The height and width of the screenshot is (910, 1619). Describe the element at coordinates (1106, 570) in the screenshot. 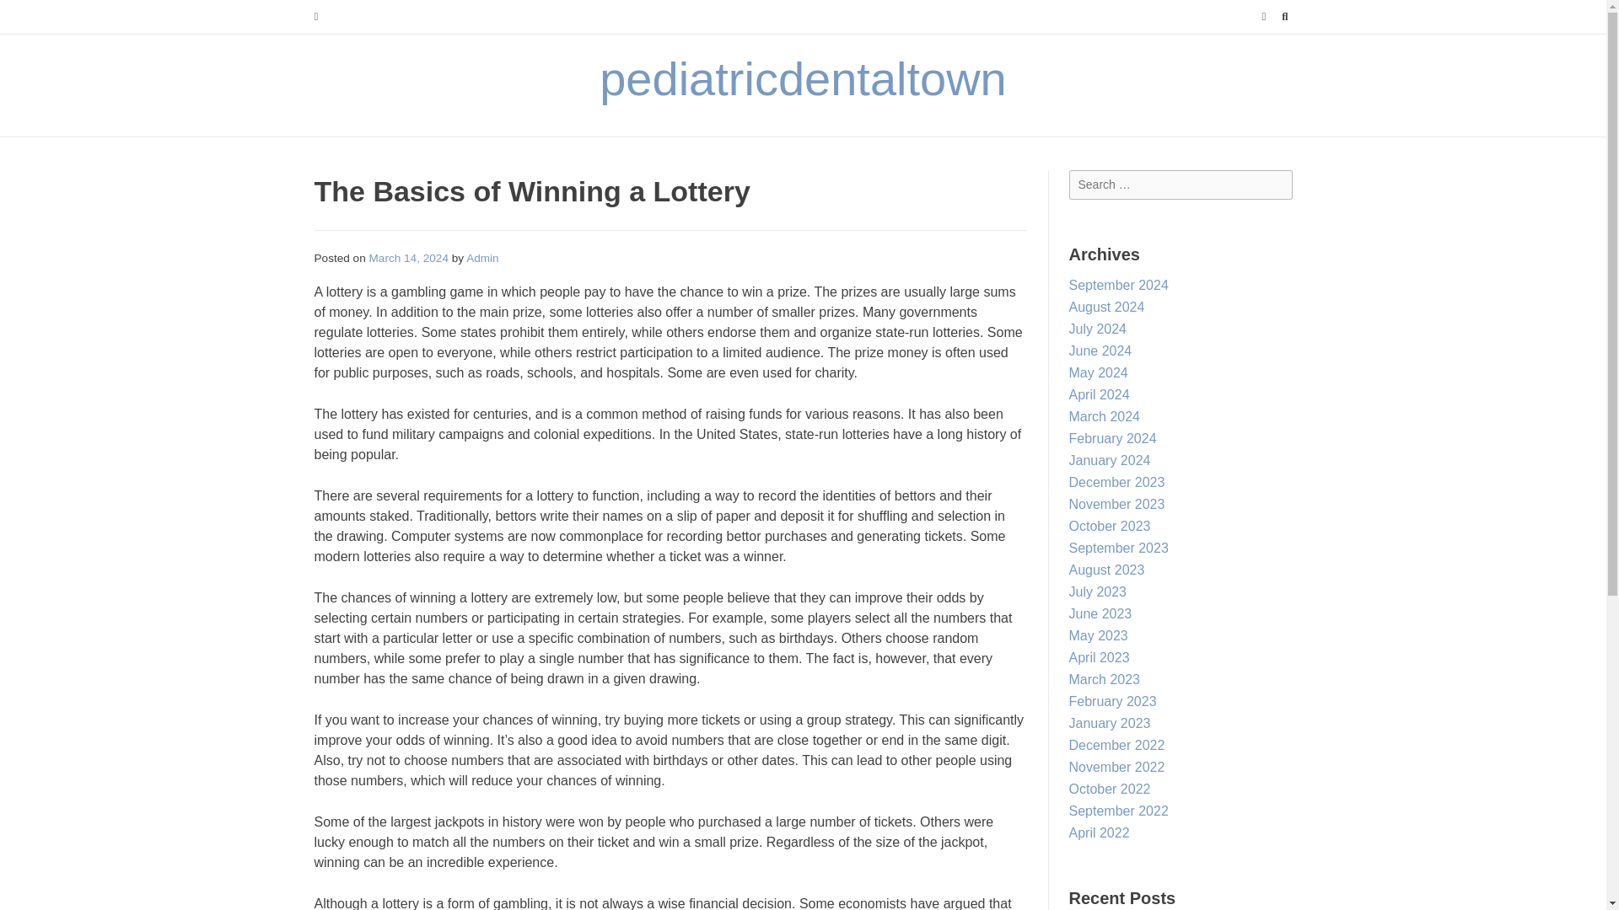

I see `August 2023` at that location.